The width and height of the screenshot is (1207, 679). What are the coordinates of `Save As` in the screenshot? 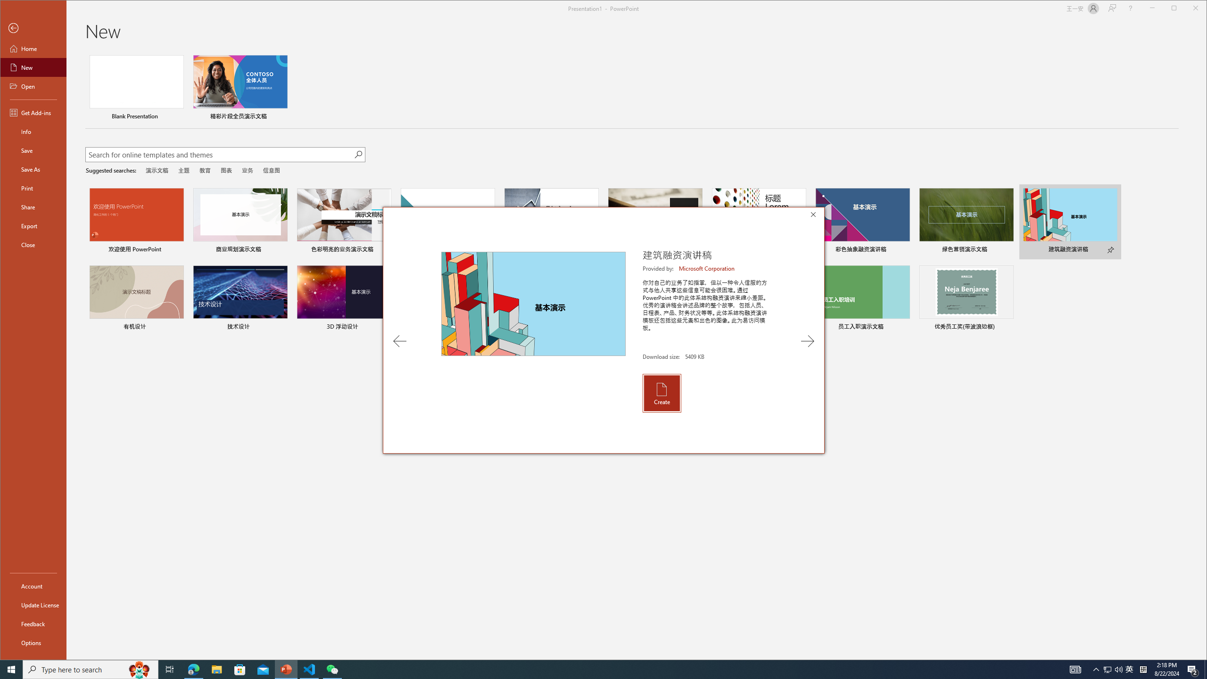 It's located at (33, 169).